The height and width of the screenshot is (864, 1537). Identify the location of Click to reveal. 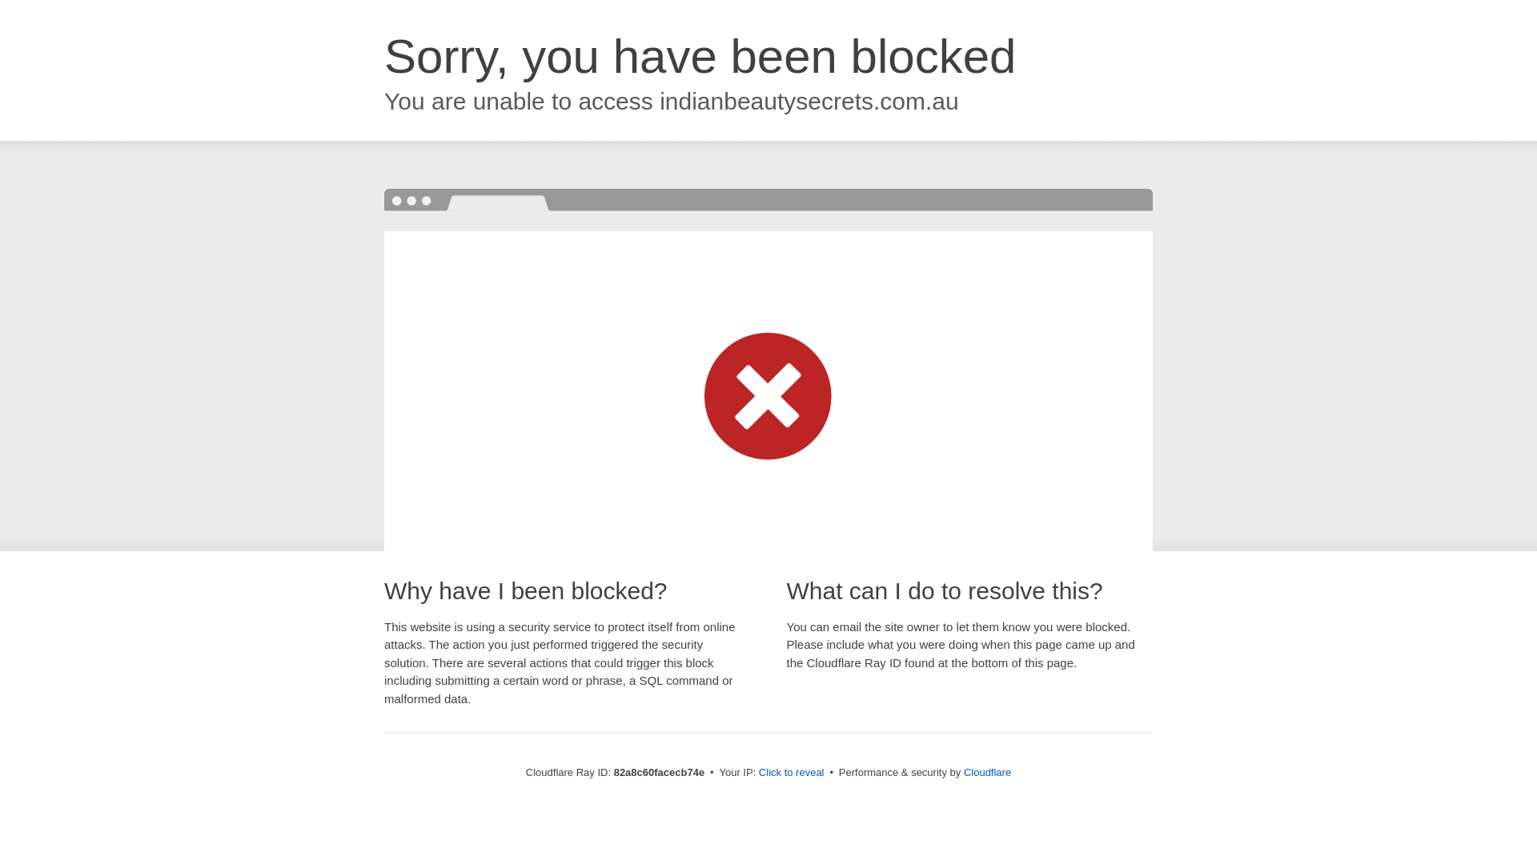
(792, 773).